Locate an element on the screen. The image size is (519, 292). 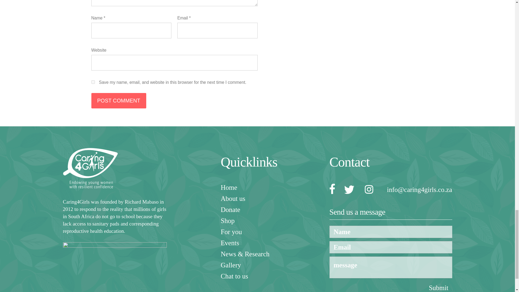
yes is located at coordinates (93, 82).